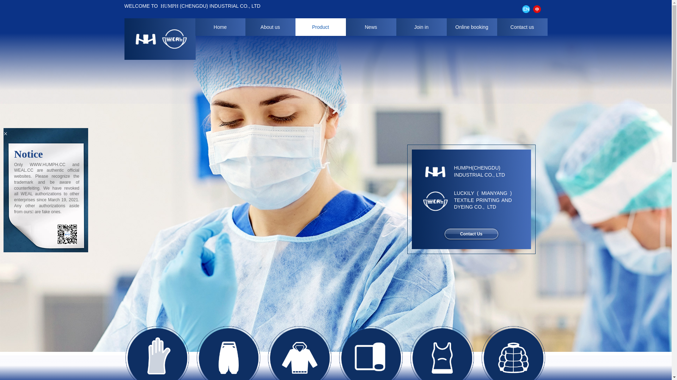 The height and width of the screenshot is (380, 677). What do you see at coordinates (523, 27) in the screenshot?
I see `Contact us` at bounding box center [523, 27].